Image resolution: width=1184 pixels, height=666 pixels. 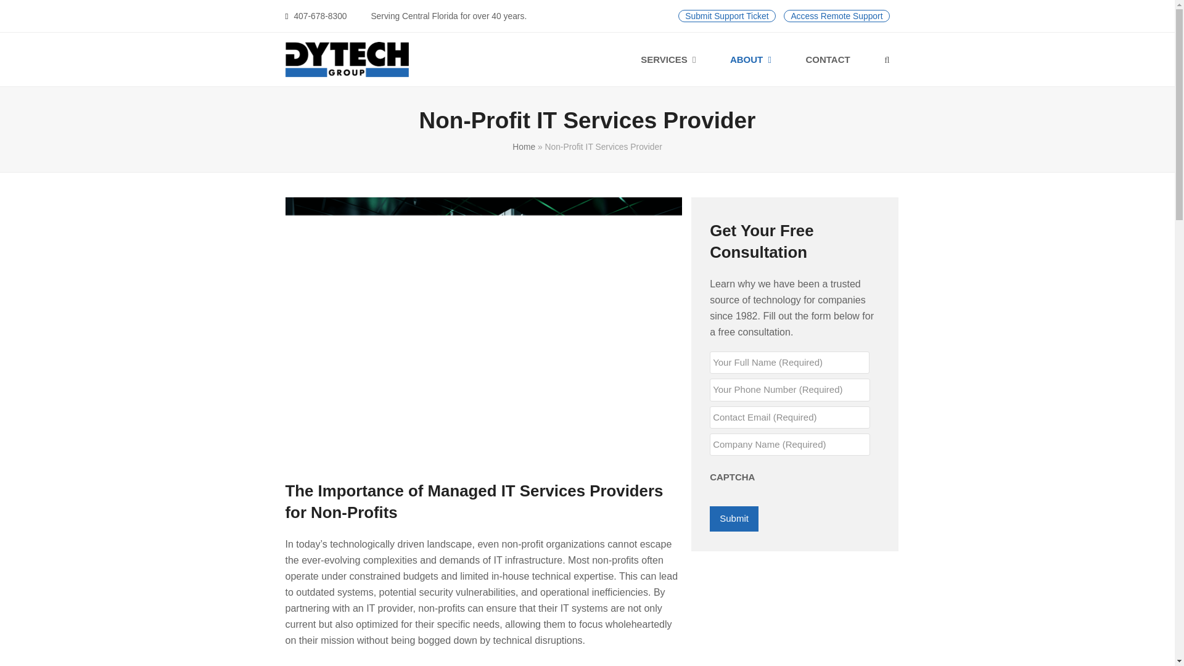 What do you see at coordinates (320, 16) in the screenshot?
I see `407-678-8300` at bounding box center [320, 16].